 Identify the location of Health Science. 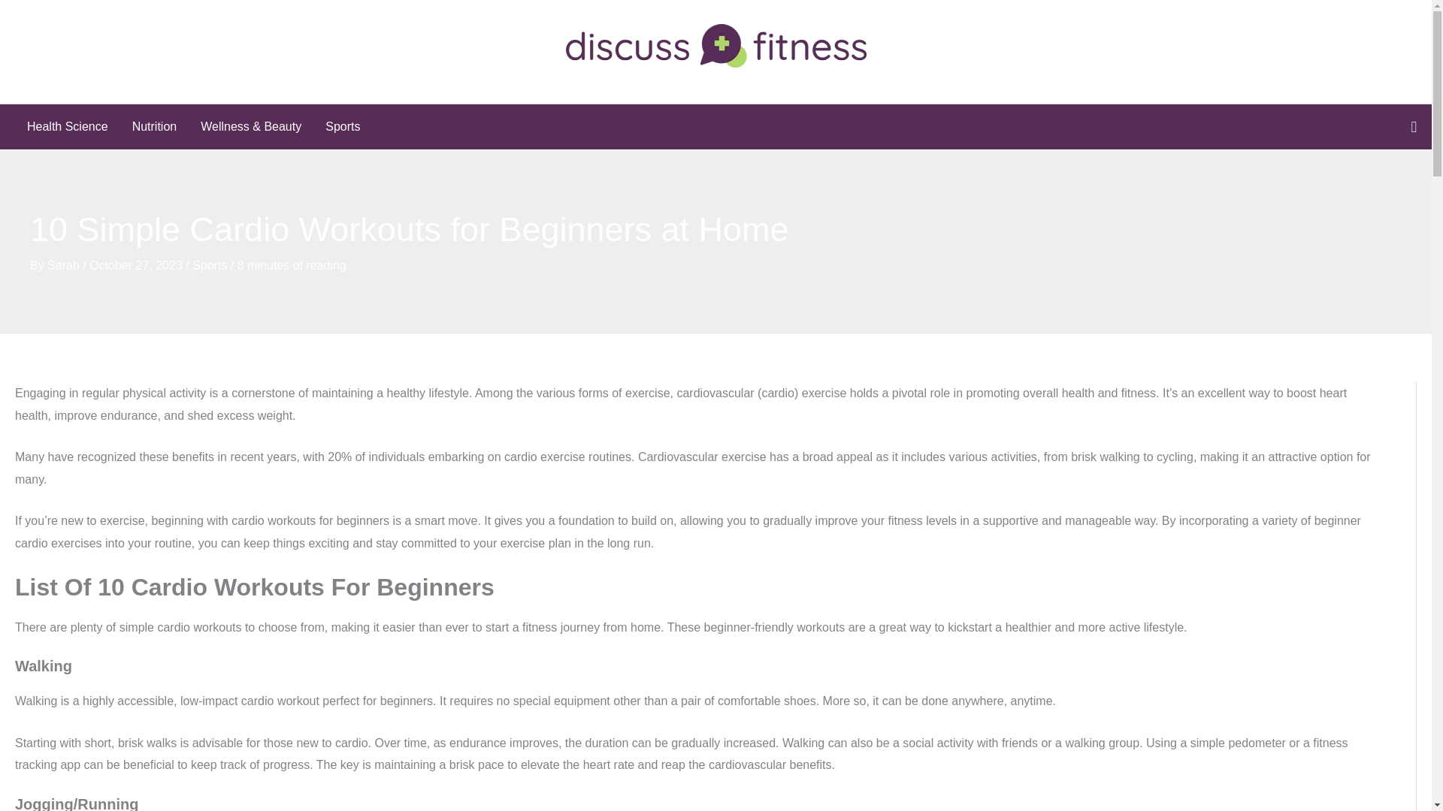
(67, 126).